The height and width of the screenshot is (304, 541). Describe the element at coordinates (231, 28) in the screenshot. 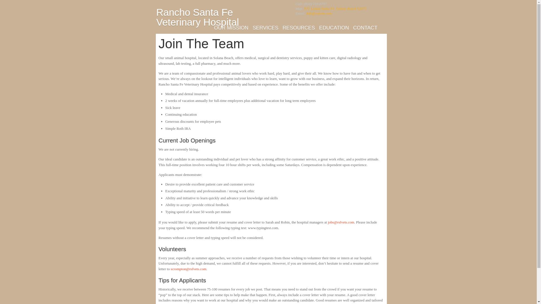

I see `OUR MISSION` at that location.